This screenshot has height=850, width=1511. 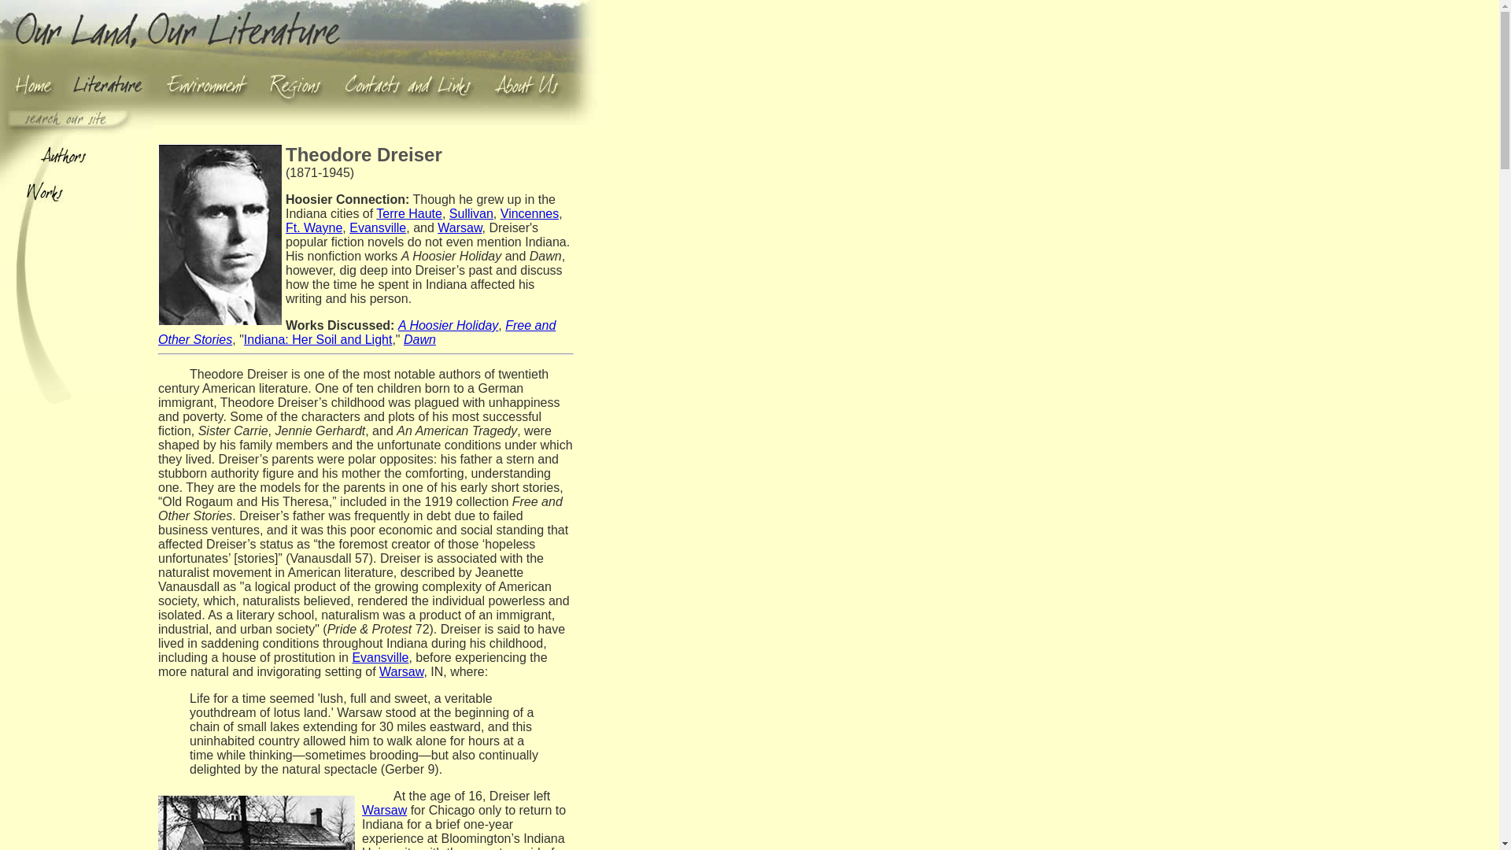 I want to click on Dawn, so click(x=419, y=339).